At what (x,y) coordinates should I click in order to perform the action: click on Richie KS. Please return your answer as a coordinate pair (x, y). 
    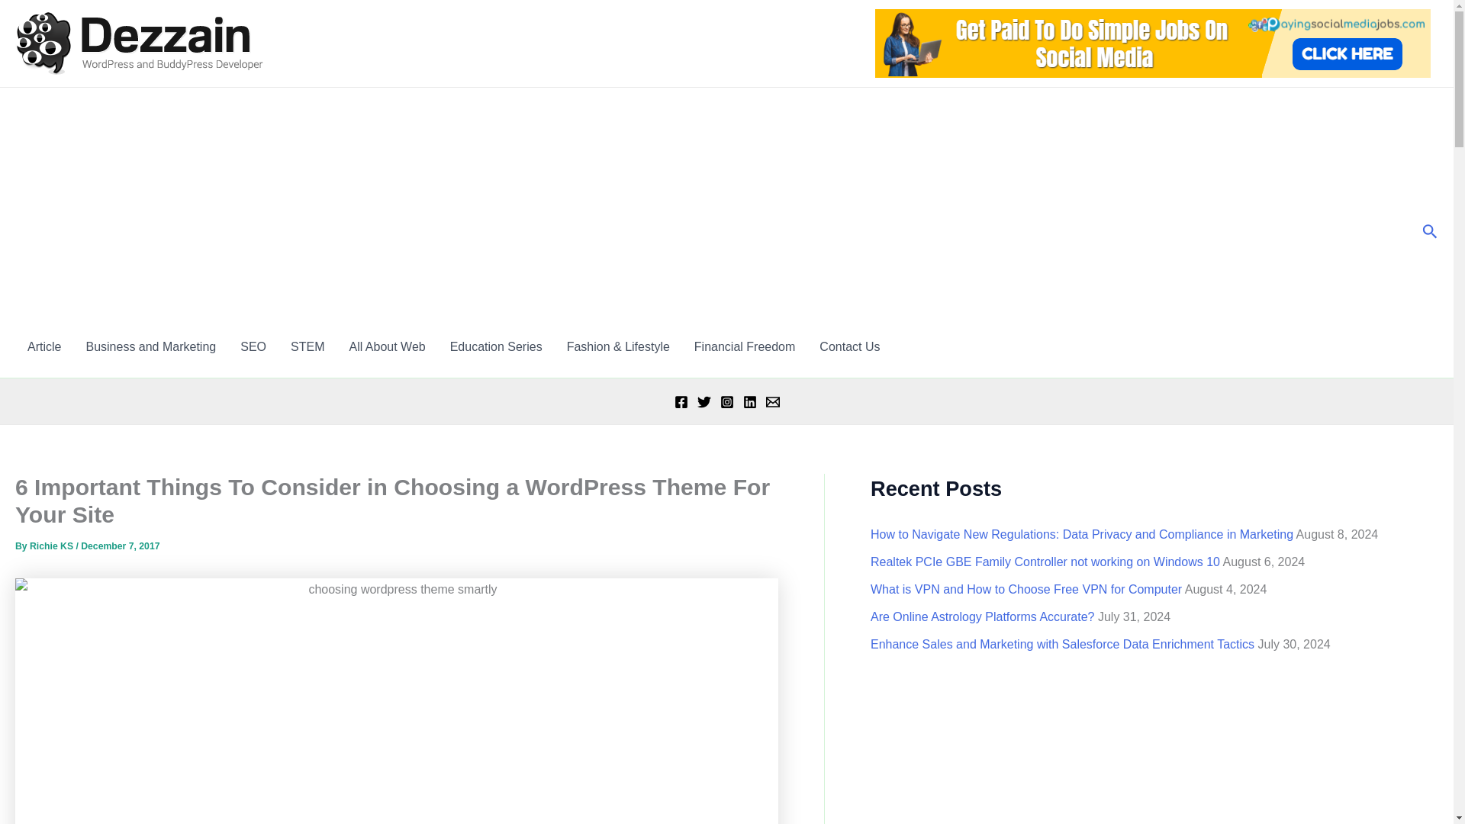
    Looking at the image, I should click on (52, 546).